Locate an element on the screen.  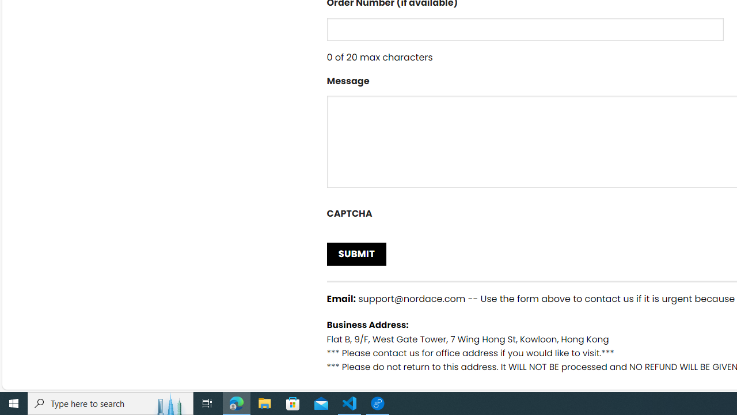
Order Number (if available) is located at coordinates (525, 29).